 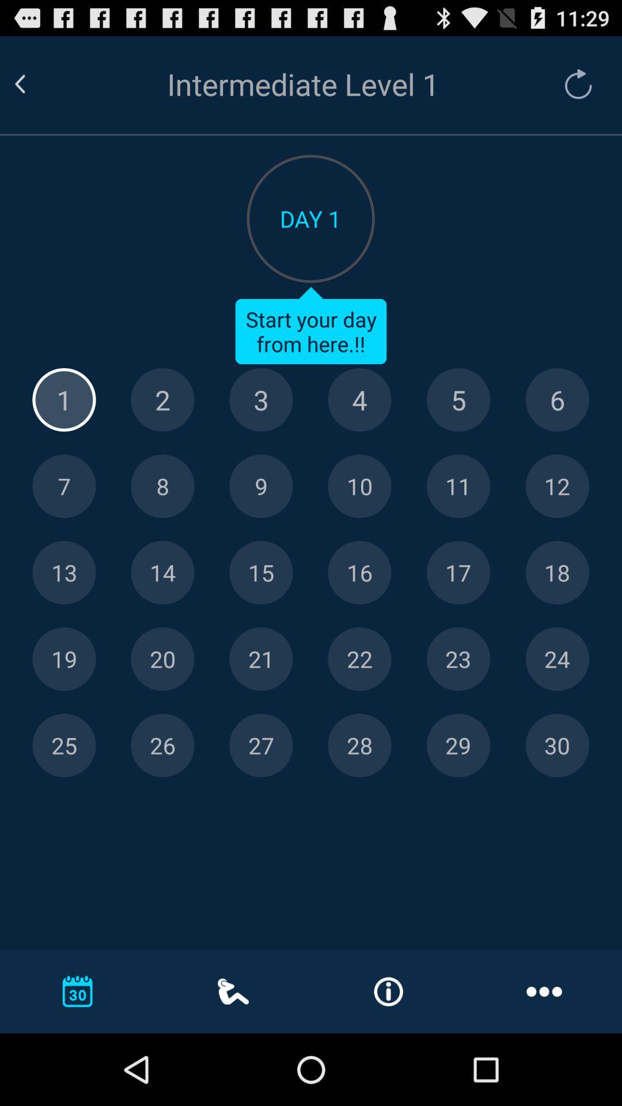 What do you see at coordinates (557, 400) in the screenshot?
I see `go to day 6` at bounding box center [557, 400].